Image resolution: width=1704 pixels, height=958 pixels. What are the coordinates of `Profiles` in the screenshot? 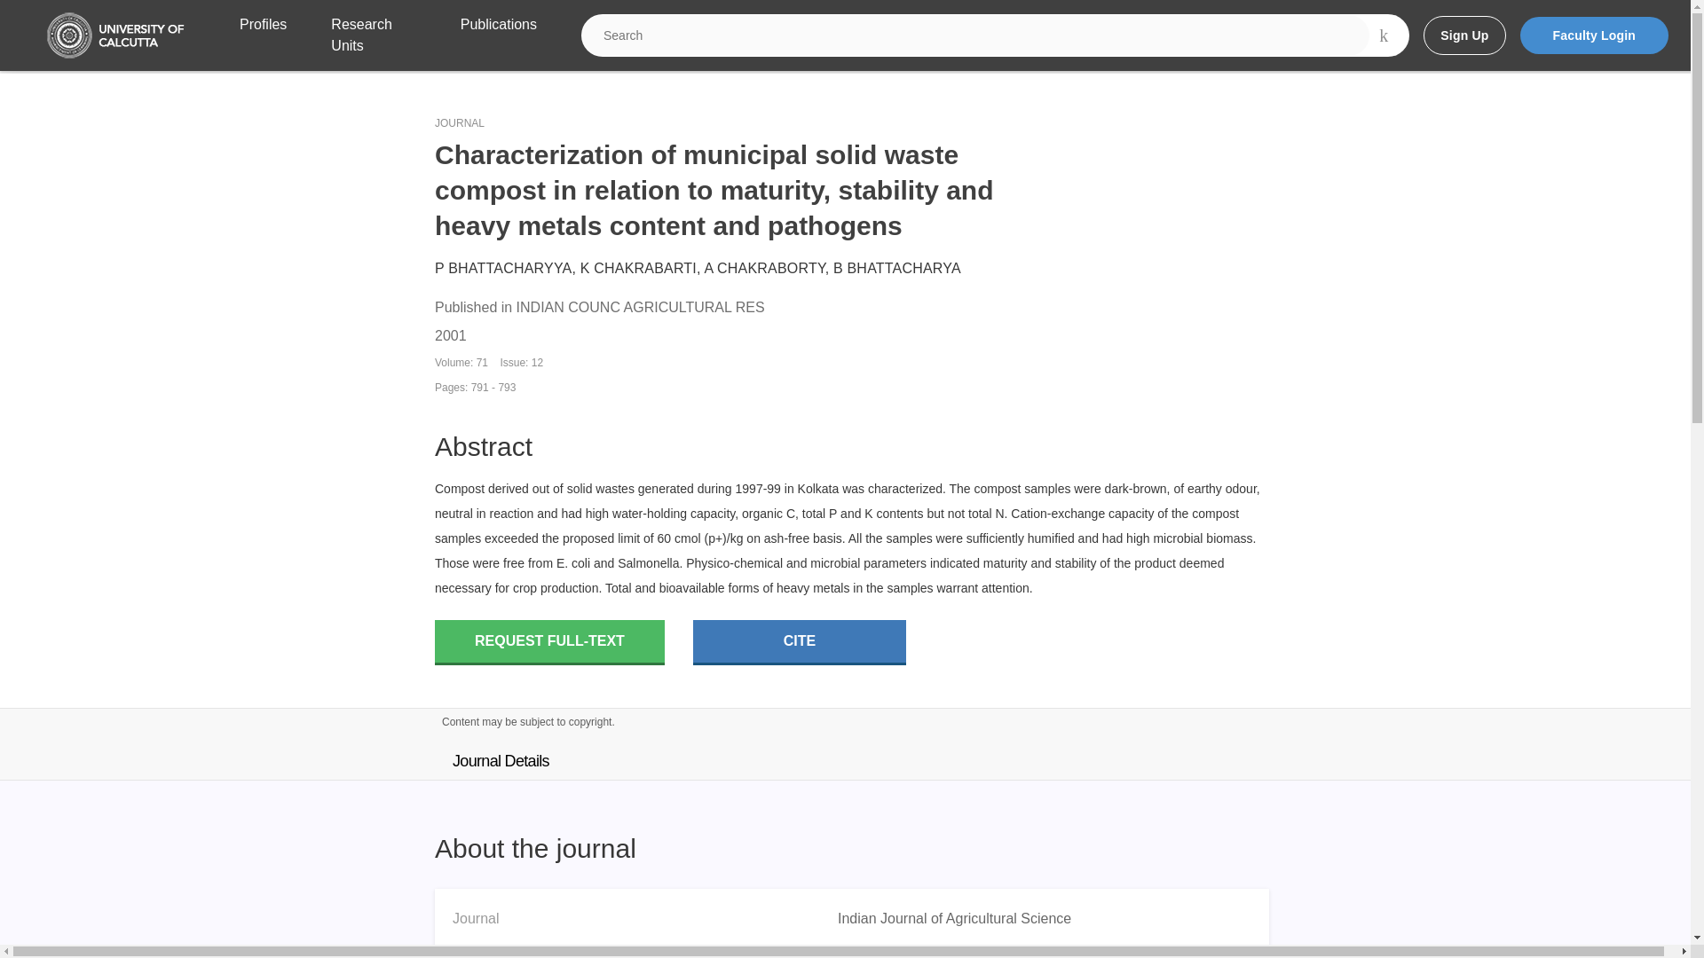 It's located at (263, 35).